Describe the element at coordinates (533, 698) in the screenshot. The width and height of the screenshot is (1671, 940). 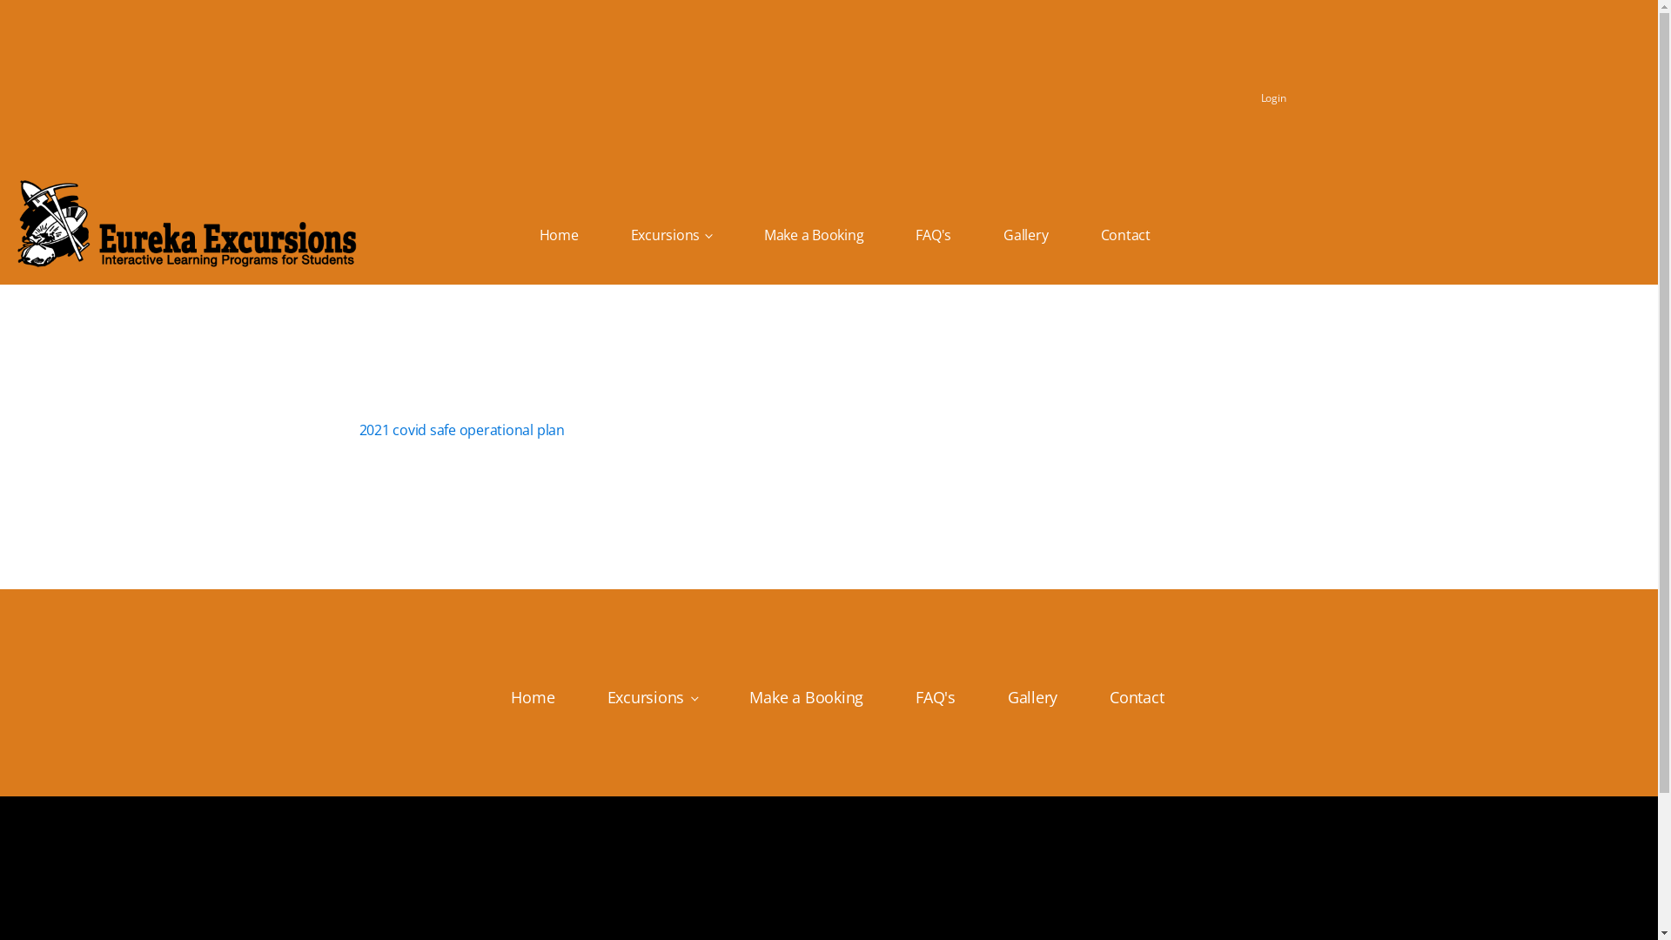
I see `Home` at that location.